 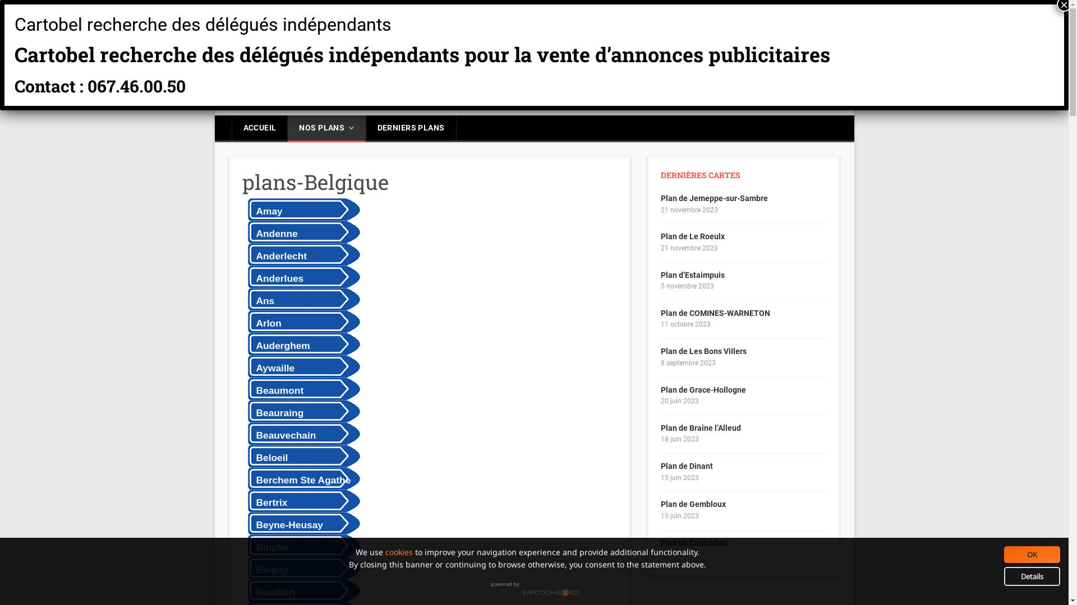 What do you see at coordinates (301, 210) in the screenshot?
I see `Amay` at bounding box center [301, 210].